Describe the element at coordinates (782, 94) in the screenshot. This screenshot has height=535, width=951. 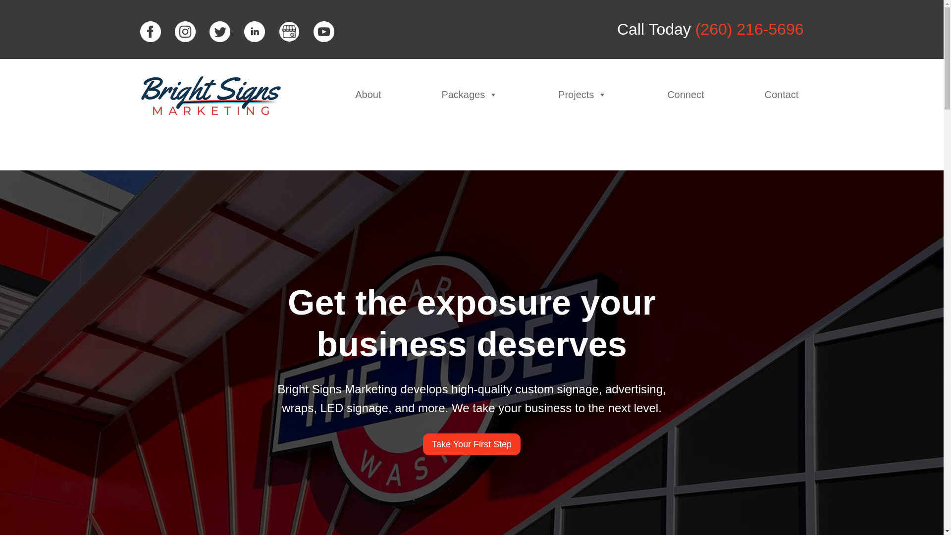
I see `Contact` at that location.